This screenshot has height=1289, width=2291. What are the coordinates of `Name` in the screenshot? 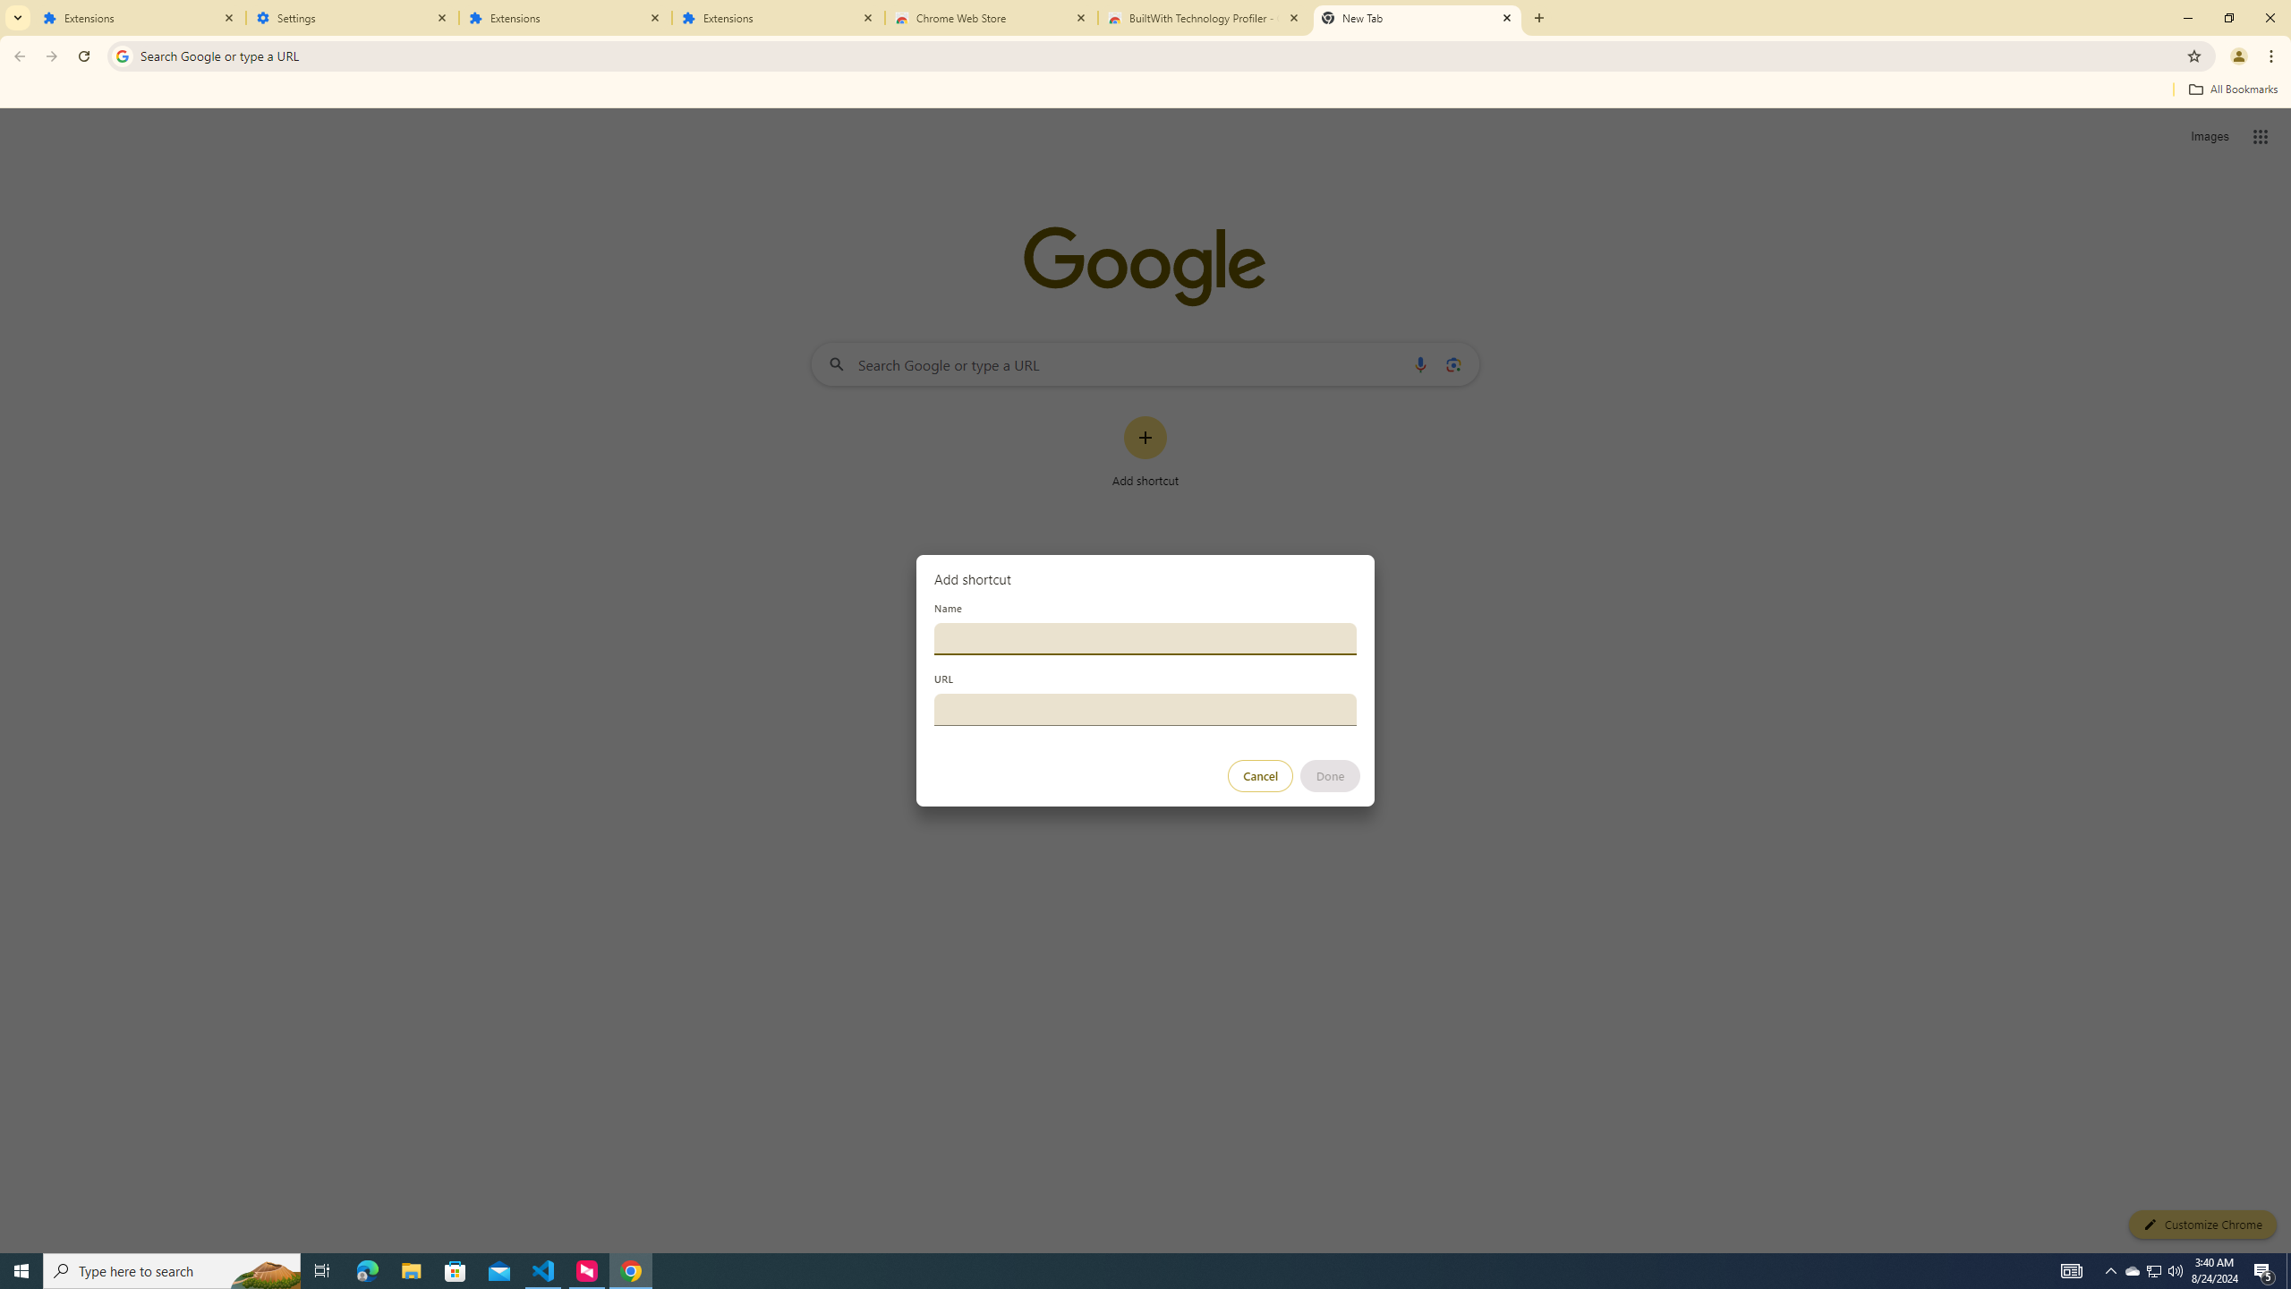 It's located at (1145, 638).